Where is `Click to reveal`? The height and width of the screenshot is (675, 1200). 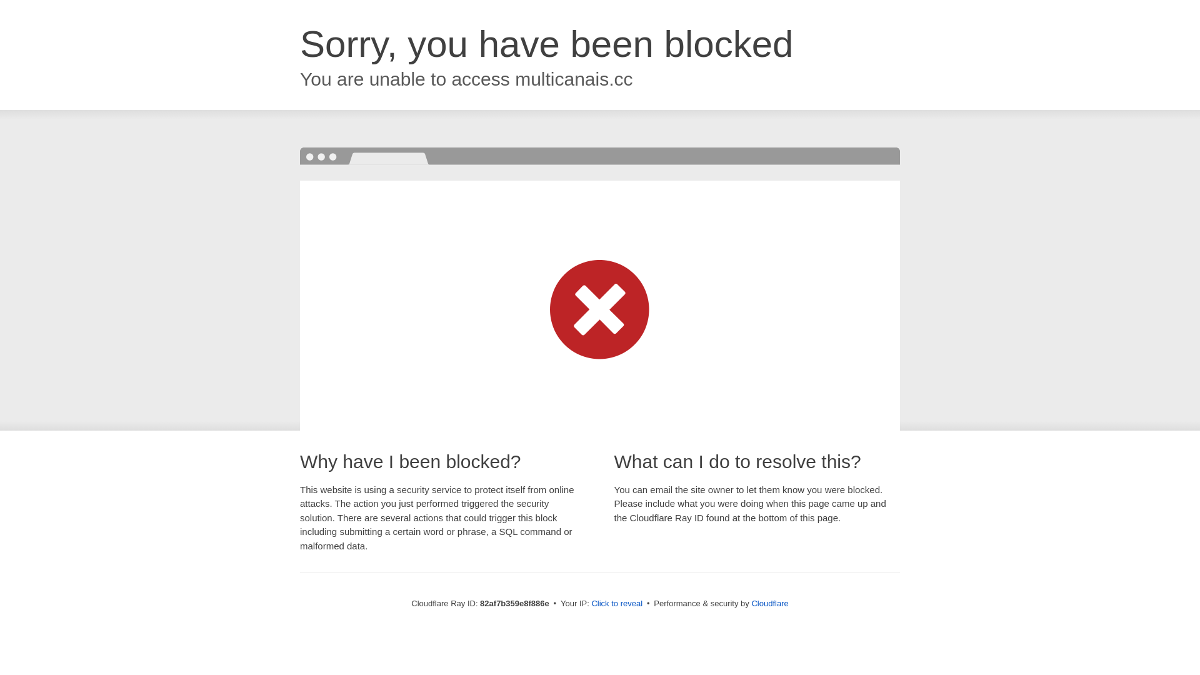 Click to reveal is located at coordinates (617, 604).